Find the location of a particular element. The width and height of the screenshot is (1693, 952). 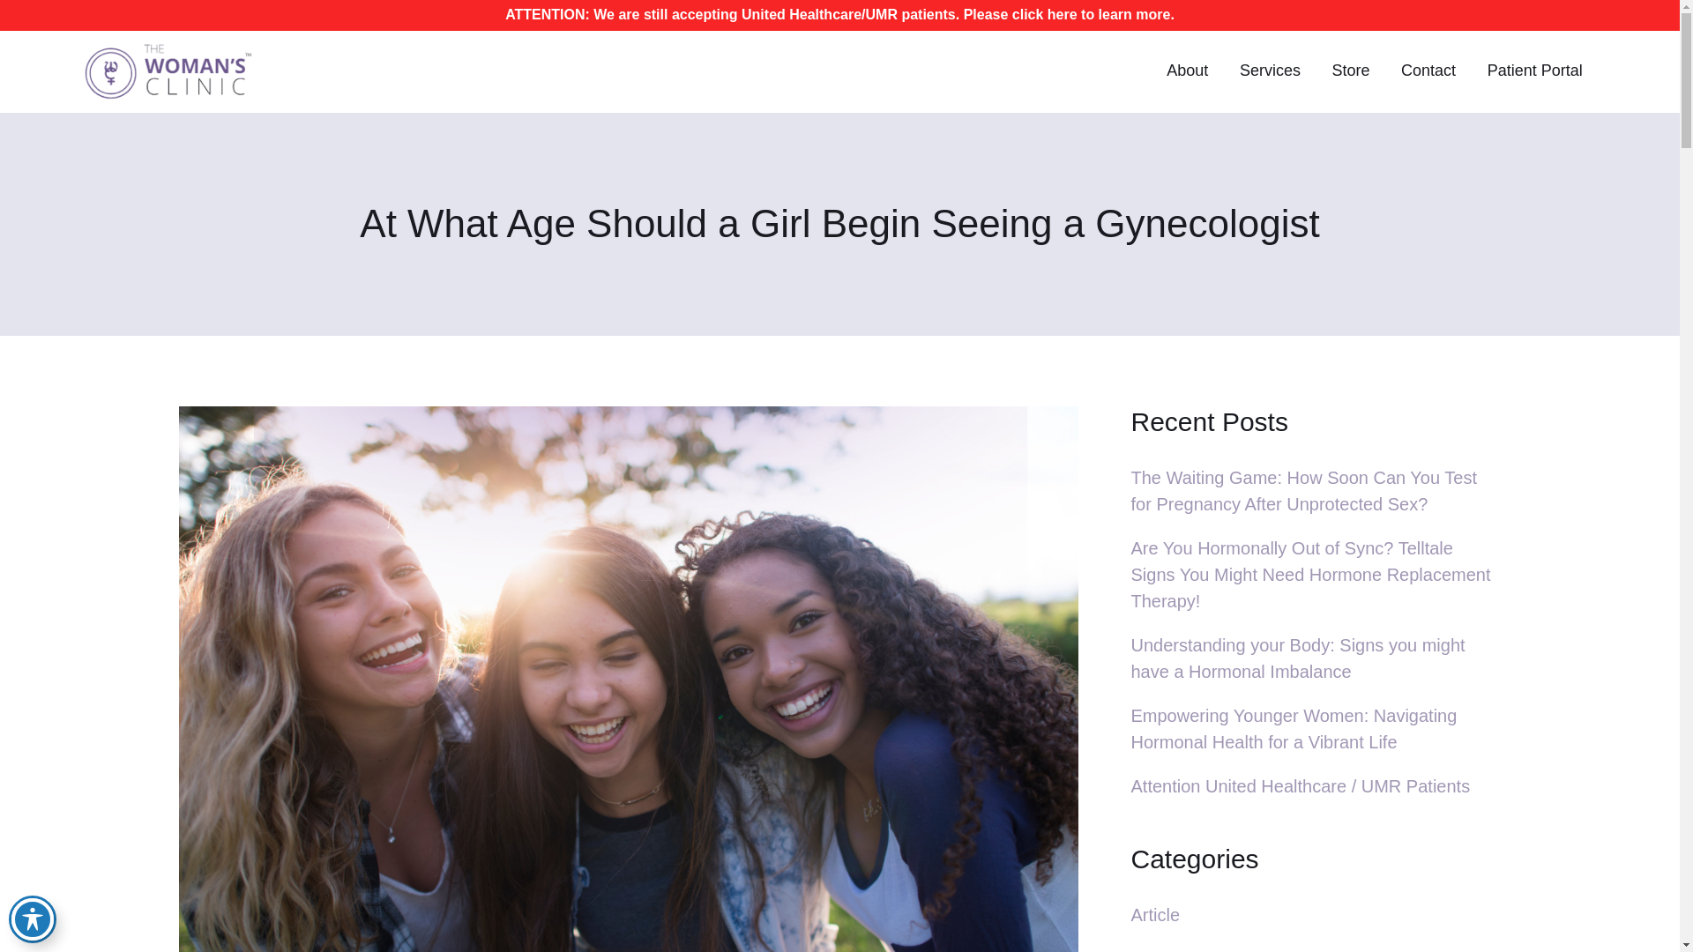

Contact is located at coordinates (1428, 71).